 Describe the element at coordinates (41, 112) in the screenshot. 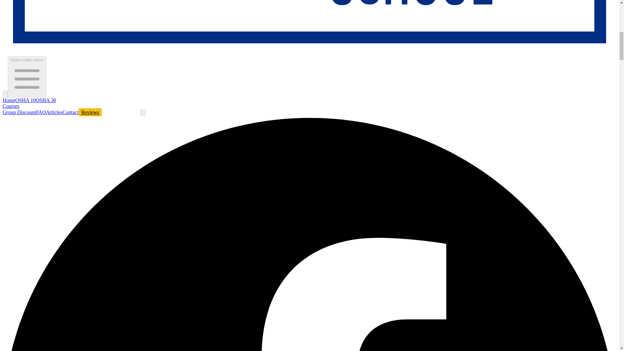

I see `FAQ` at that location.